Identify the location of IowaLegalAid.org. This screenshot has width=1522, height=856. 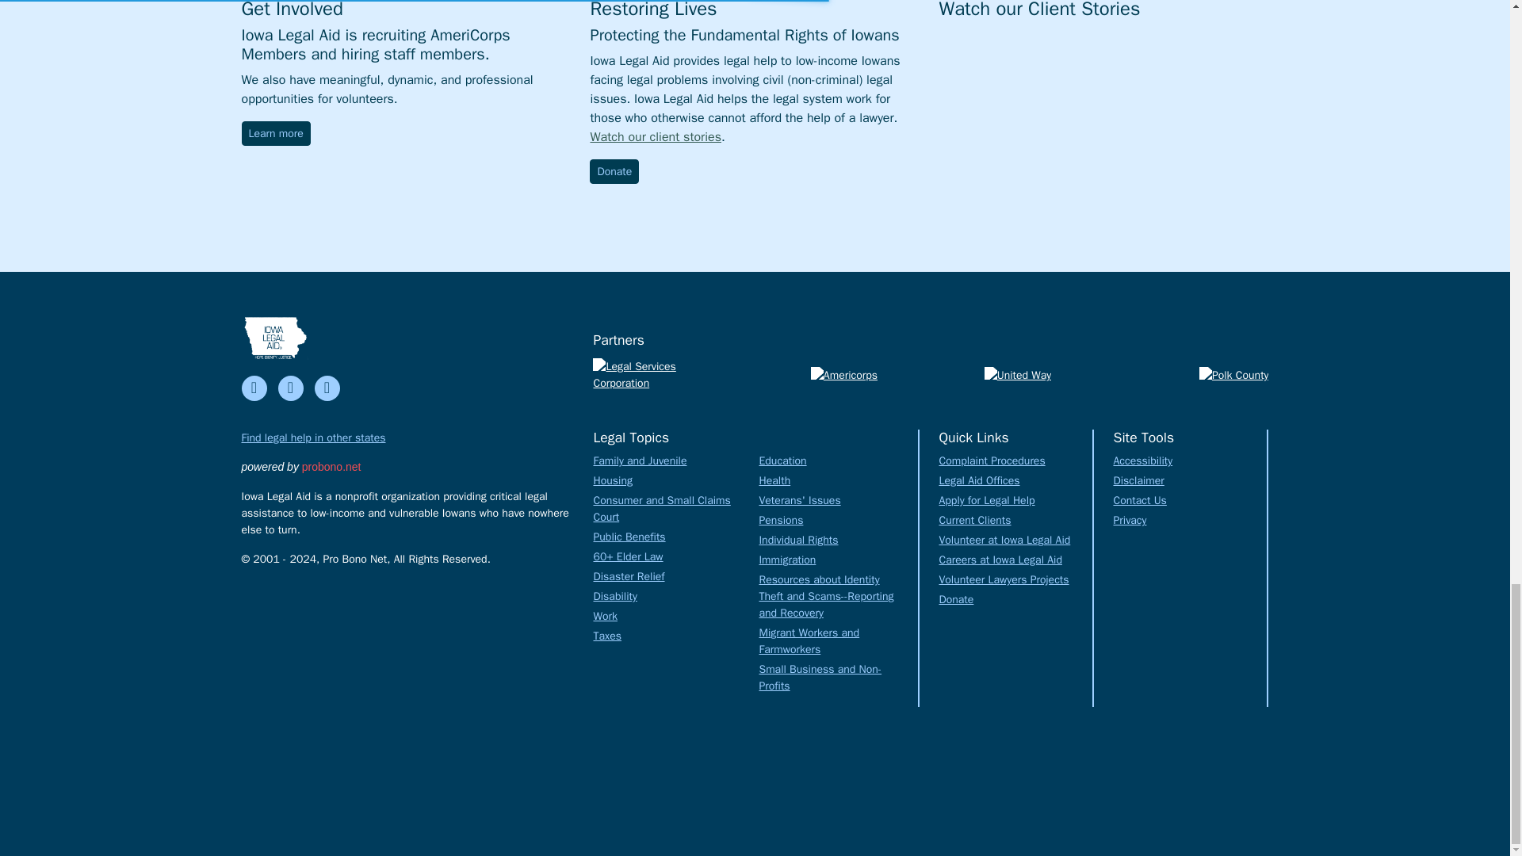
(274, 338).